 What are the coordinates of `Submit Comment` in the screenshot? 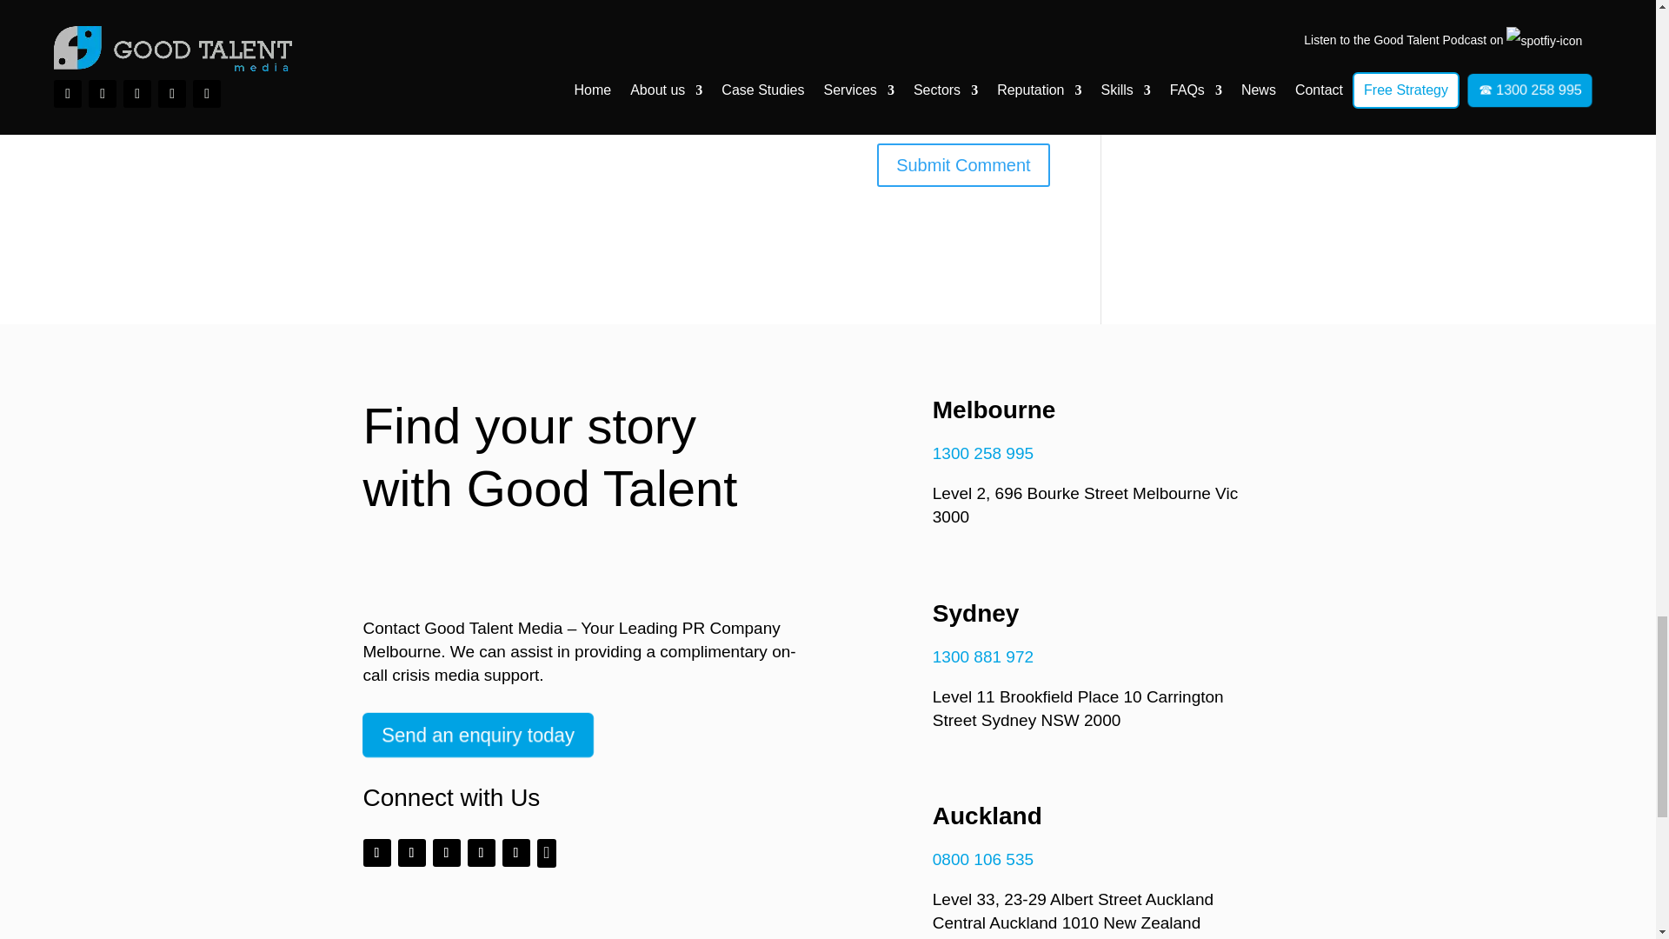 It's located at (963, 165).